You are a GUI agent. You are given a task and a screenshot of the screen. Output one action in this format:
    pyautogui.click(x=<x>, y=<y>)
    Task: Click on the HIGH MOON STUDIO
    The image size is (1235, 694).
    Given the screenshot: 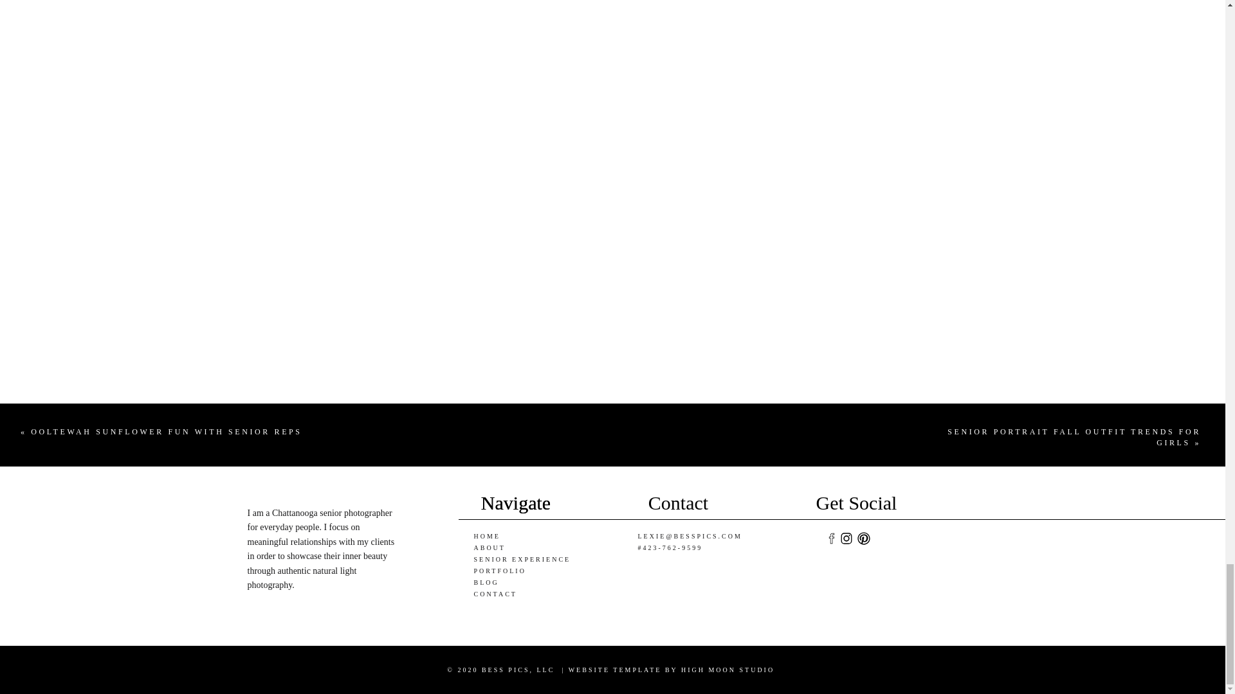 What is the action you would take?
    pyautogui.click(x=727, y=670)
    